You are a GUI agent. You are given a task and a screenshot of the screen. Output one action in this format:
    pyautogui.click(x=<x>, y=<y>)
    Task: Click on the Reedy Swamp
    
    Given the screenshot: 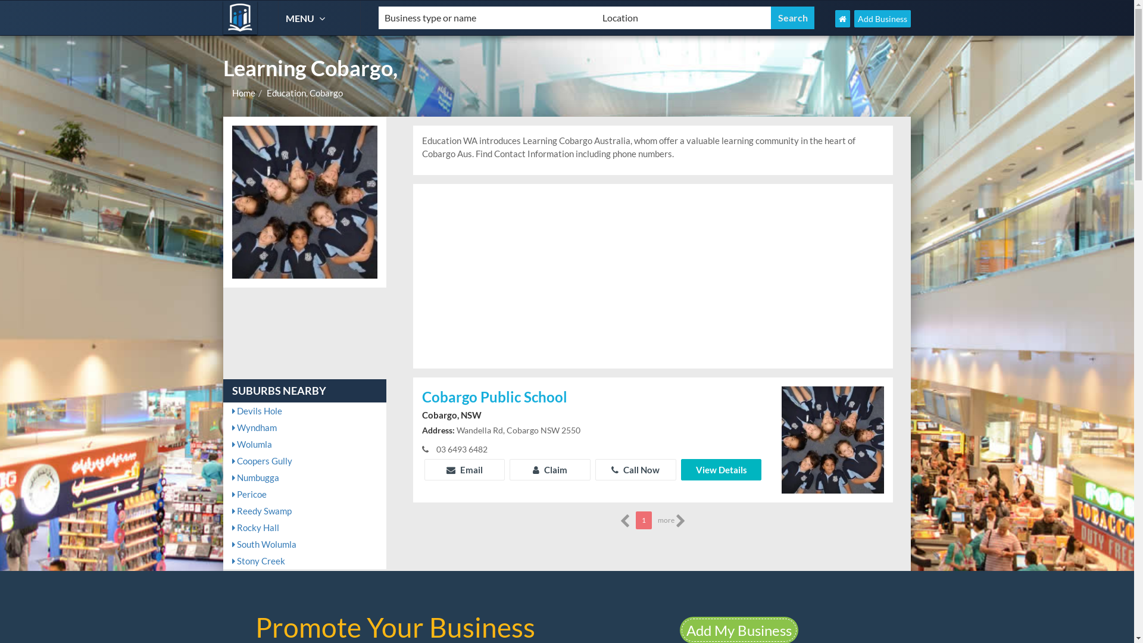 What is the action you would take?
    pyautogui.click(x=305, y=511)
    